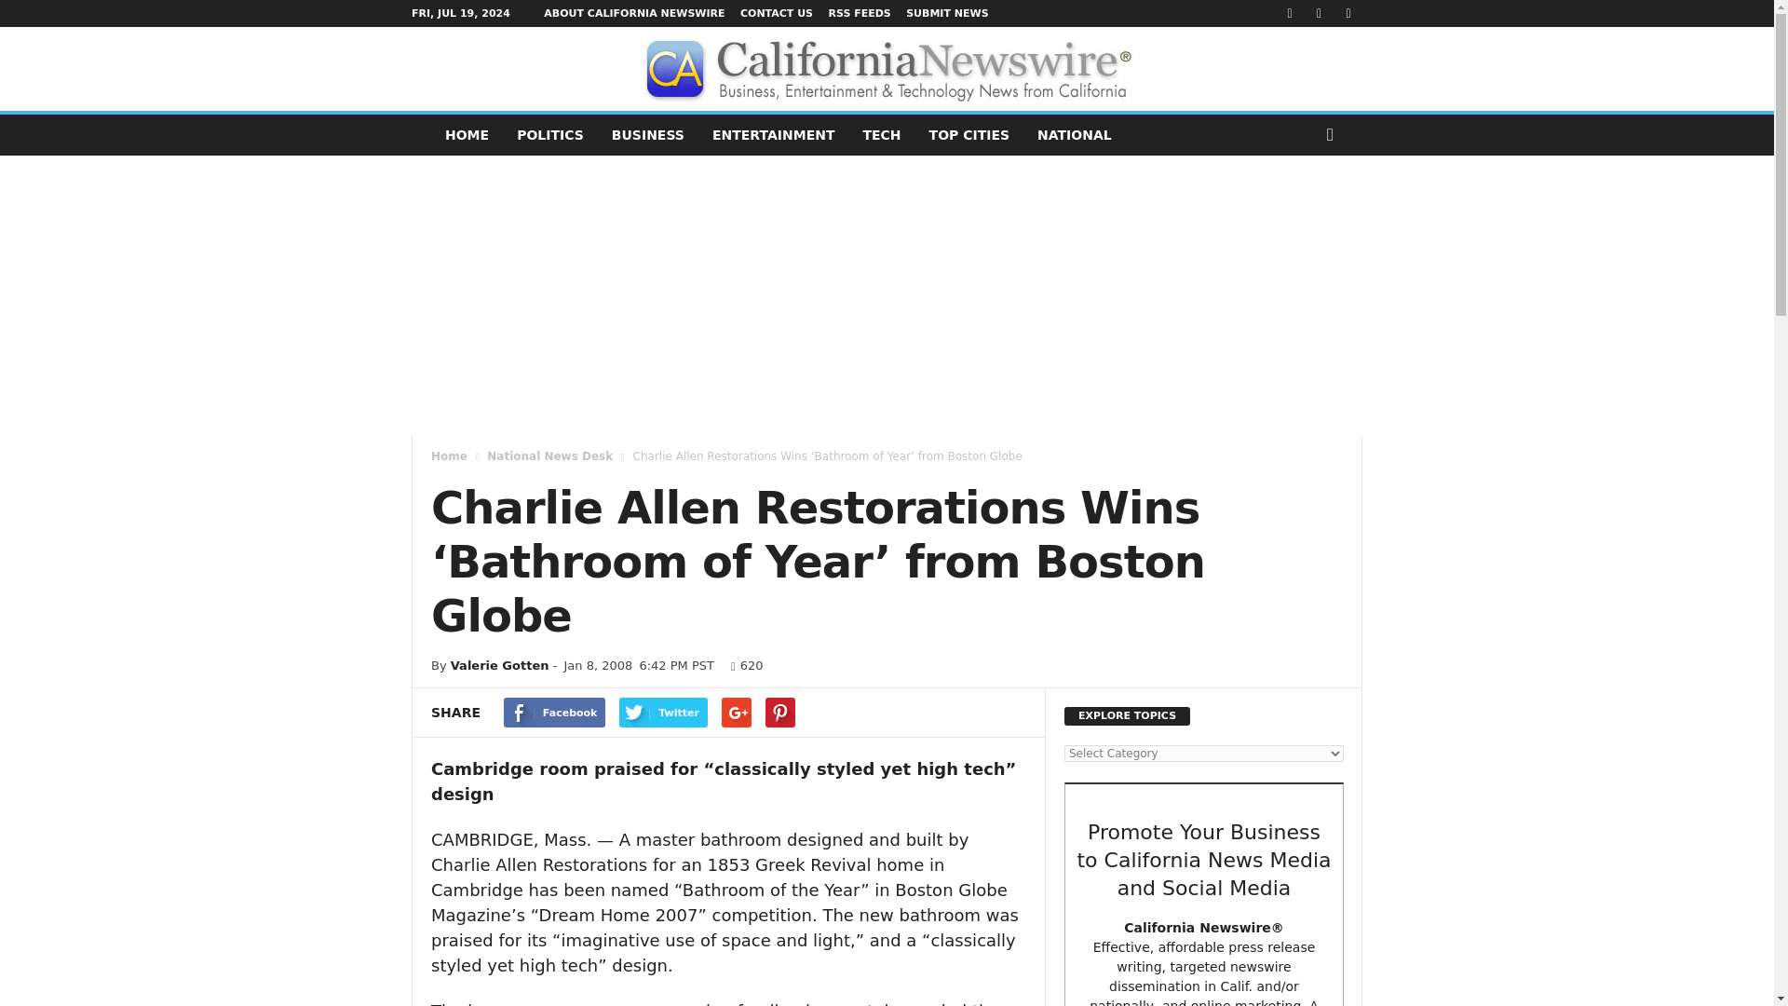  Describe the element at coordinates (549, 135) in the screenshot. I see `POLITICS` at that location.